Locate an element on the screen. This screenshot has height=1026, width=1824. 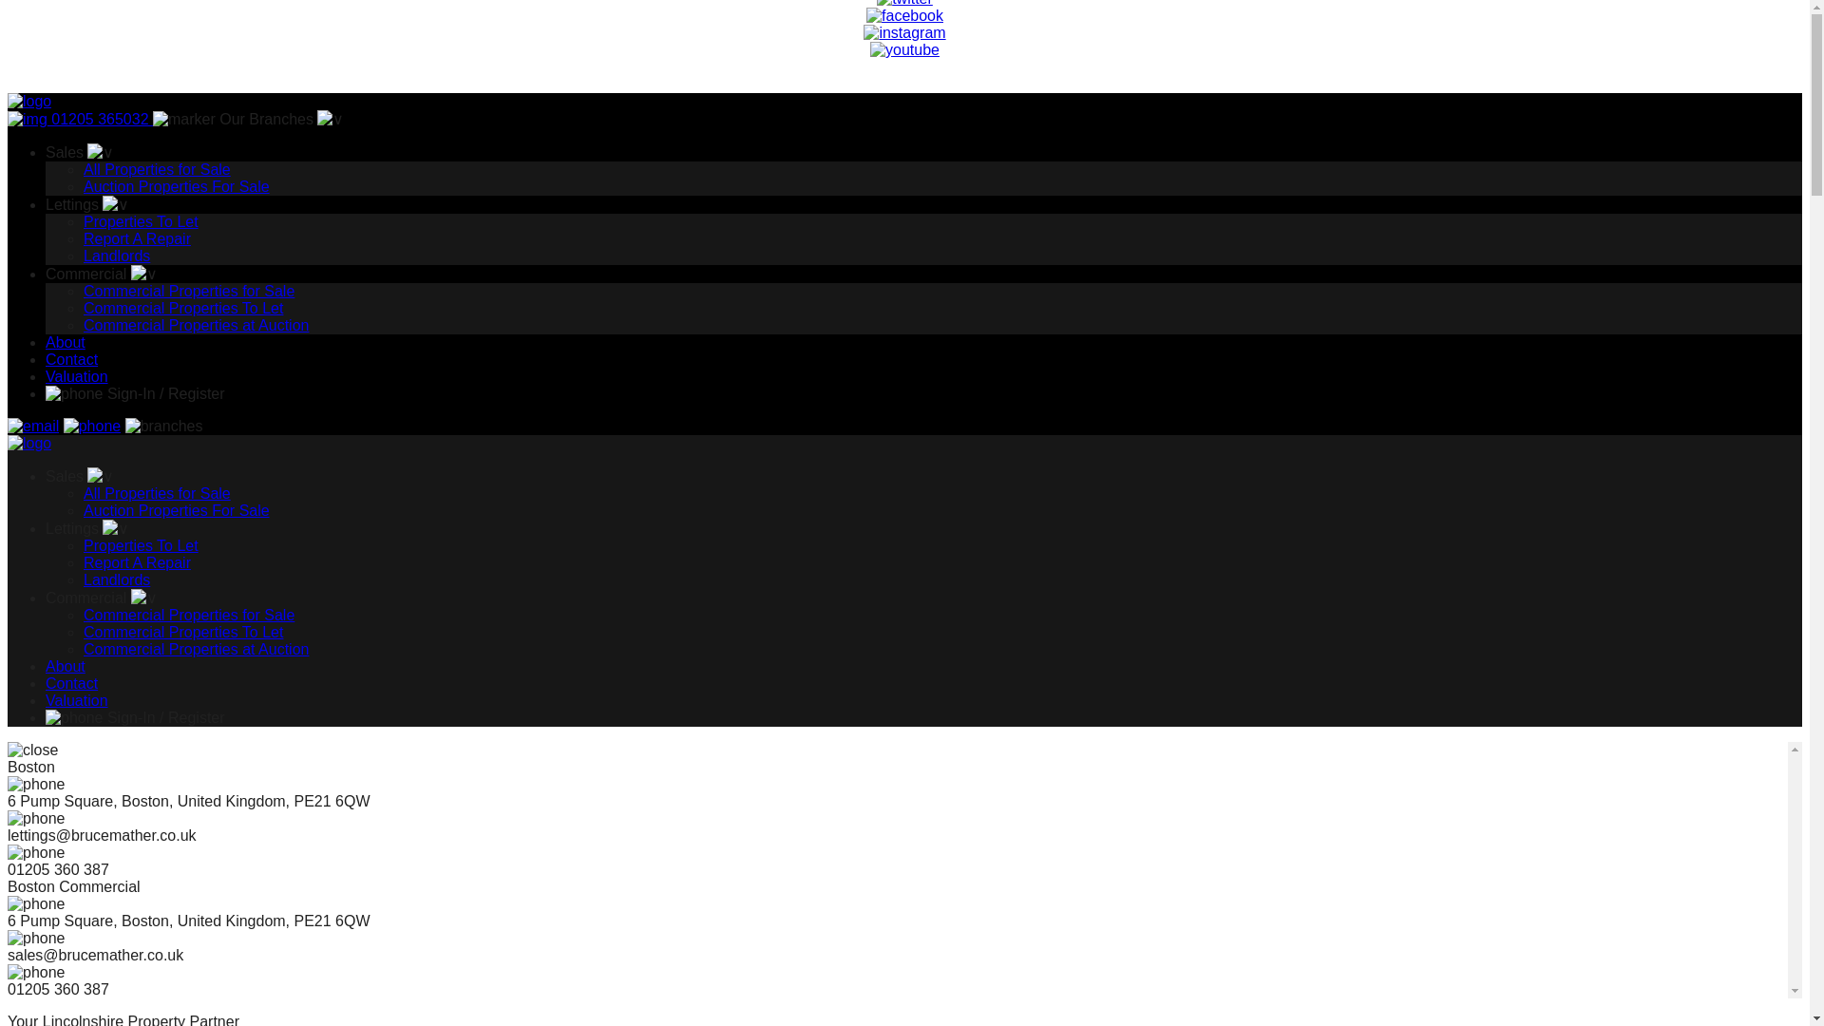
Our Branches is located at coordinates (249, 118).